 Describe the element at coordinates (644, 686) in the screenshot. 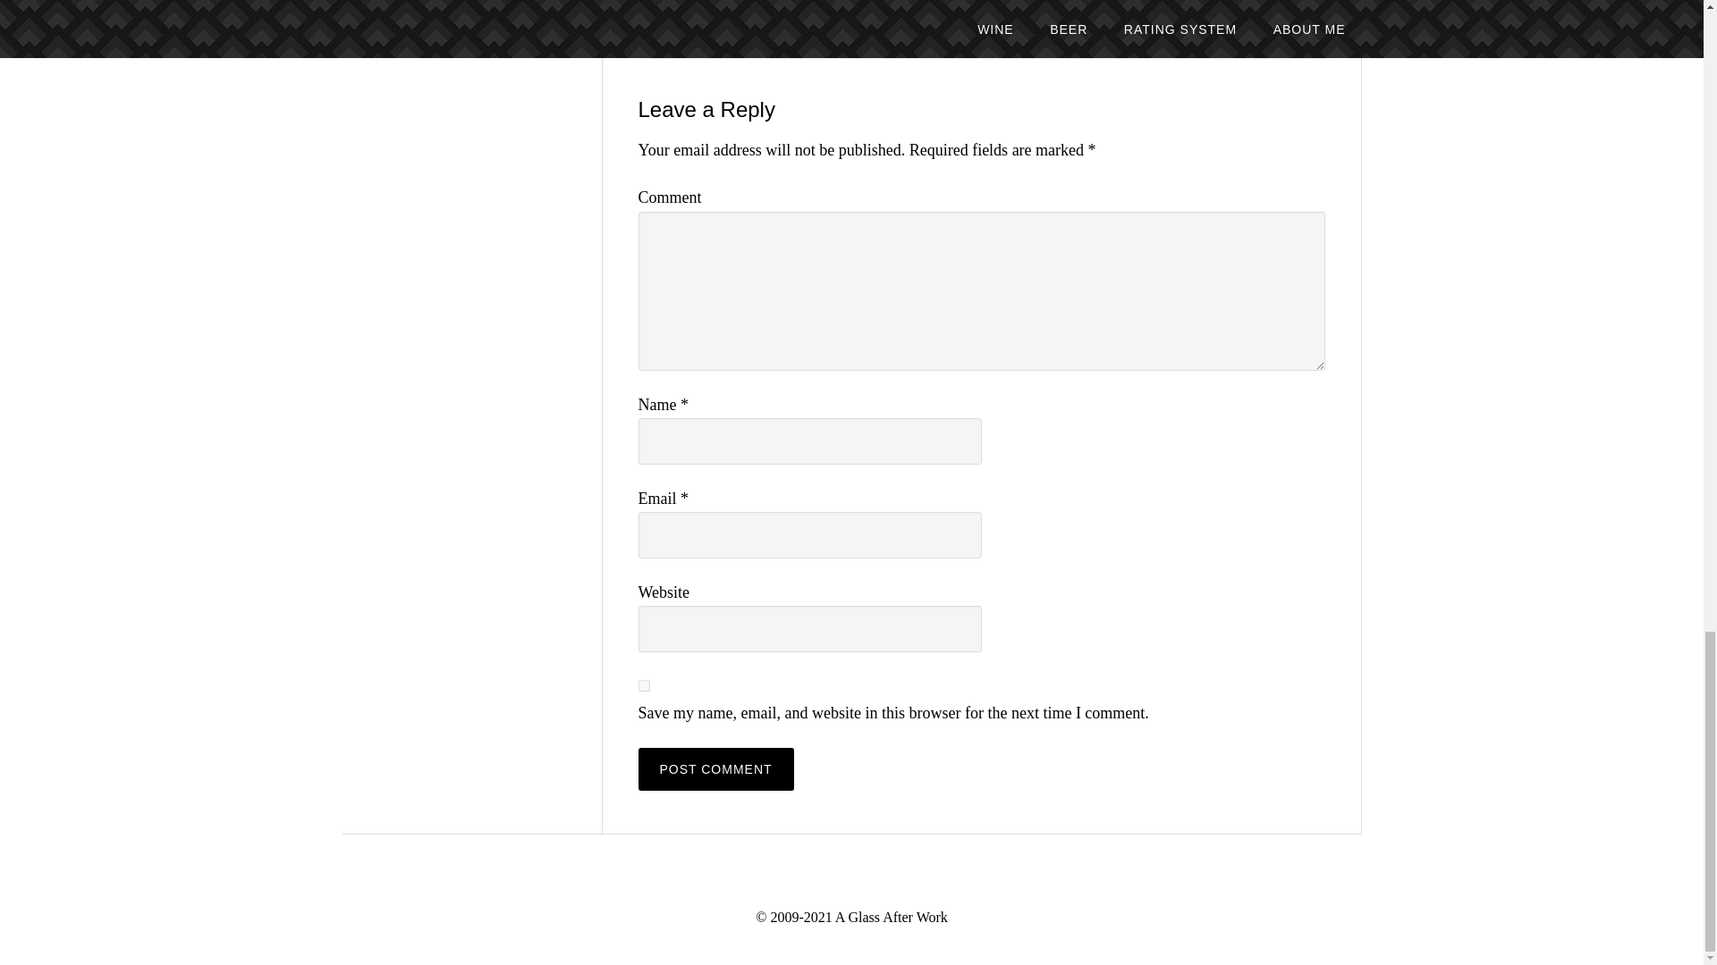

I see `yes` at that location.